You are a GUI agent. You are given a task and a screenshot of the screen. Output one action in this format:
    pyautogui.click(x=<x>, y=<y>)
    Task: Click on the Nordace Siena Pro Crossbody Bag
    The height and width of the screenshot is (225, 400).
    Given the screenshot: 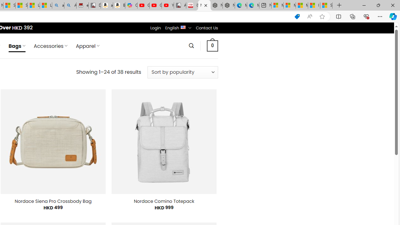 What is the action you would take?
    pyautogui.click(x=53, y=201)
    